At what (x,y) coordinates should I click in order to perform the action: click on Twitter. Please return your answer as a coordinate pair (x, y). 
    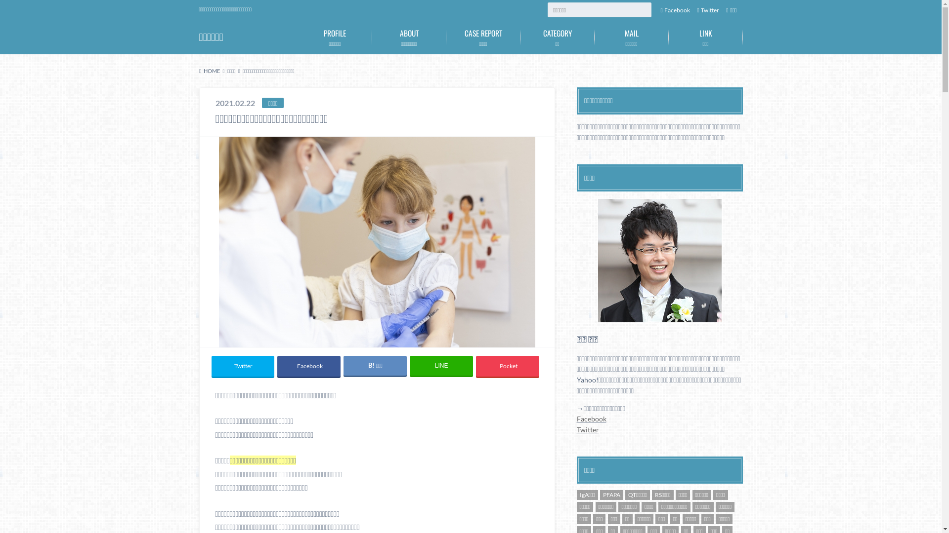
    Looking at the image, I should click on (243, 366).